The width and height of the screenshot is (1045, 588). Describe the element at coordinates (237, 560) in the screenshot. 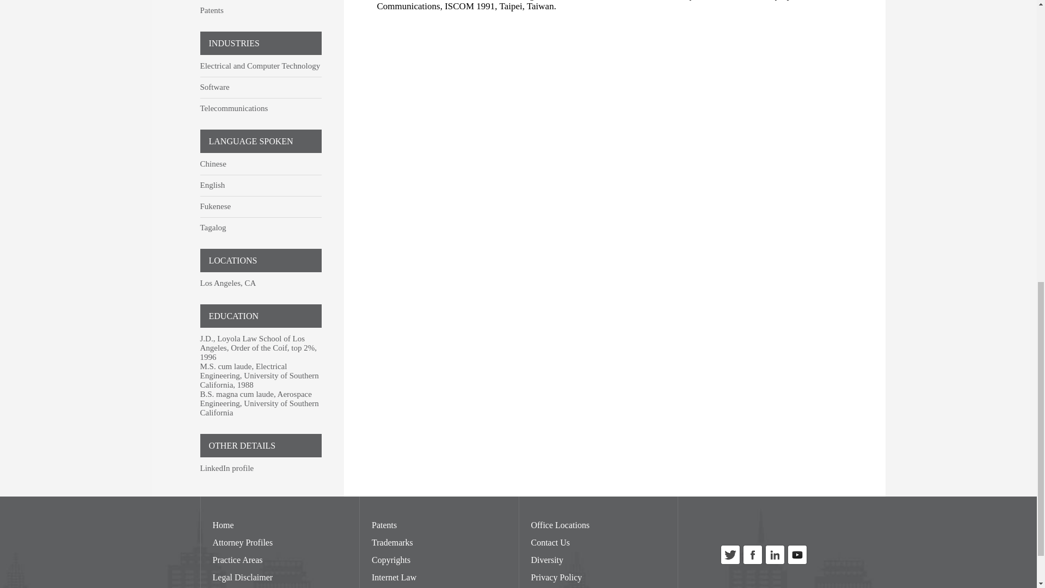

I see `Practice Areas` at that location.